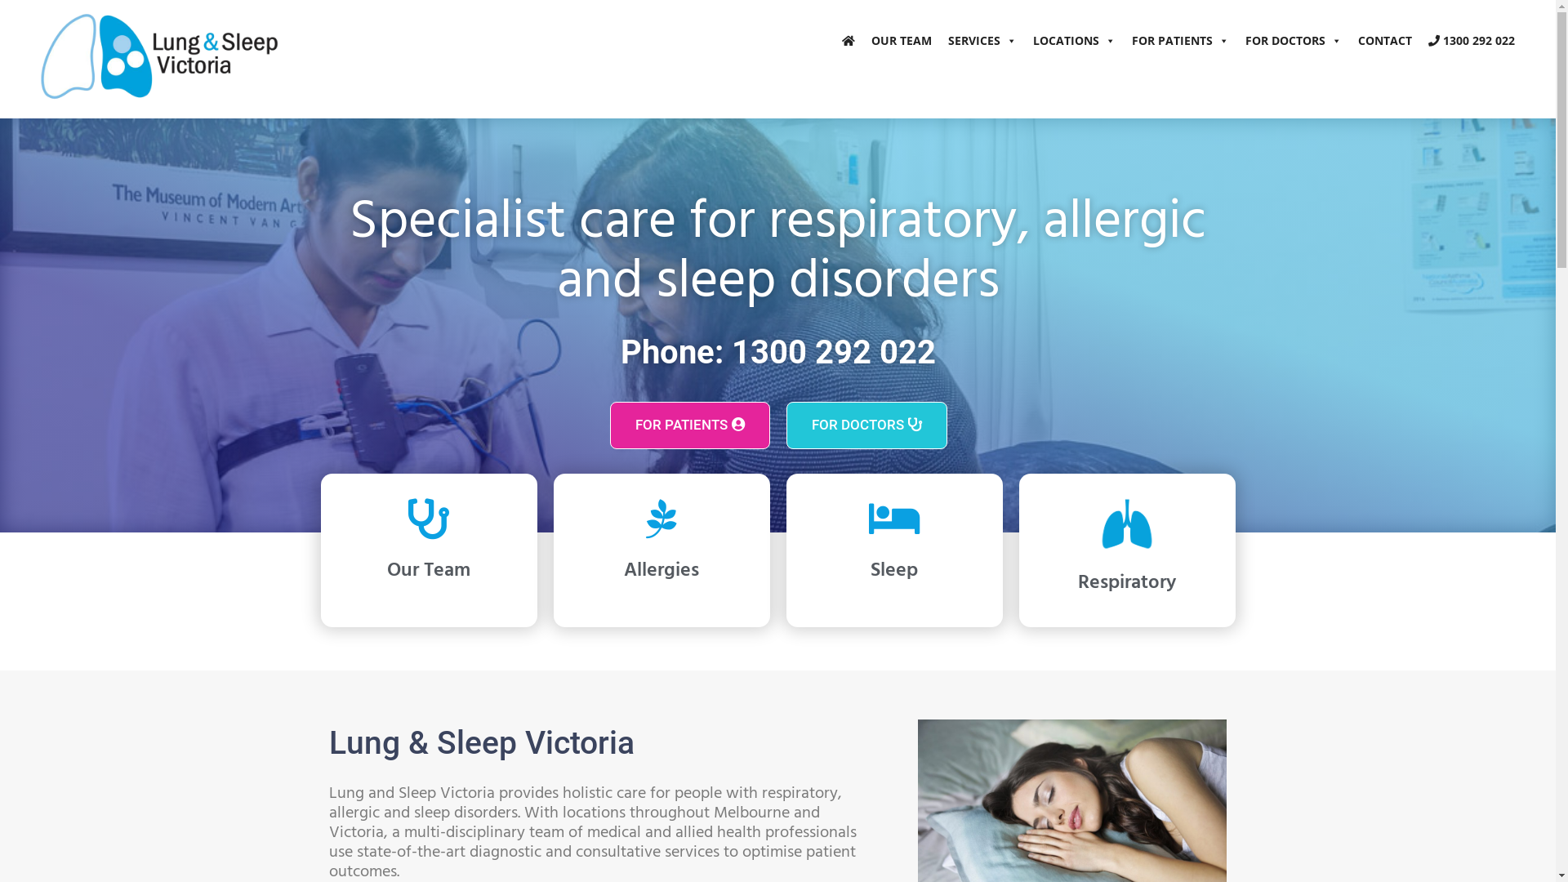 The width and height of the screenshot is (1568, 882). I want to click on LOCATIONS, so click(1075, 41).